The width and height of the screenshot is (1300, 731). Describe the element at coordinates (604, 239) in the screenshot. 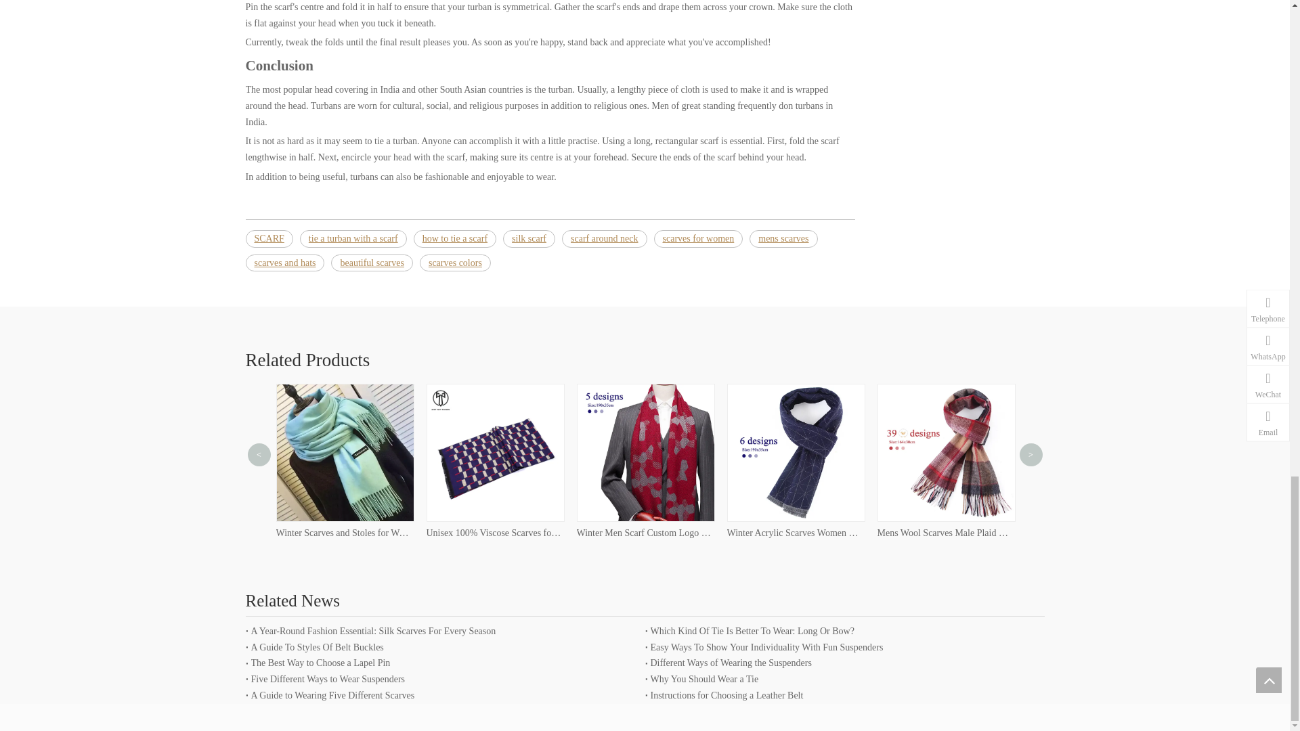

I see `scarf around neck` at that location.